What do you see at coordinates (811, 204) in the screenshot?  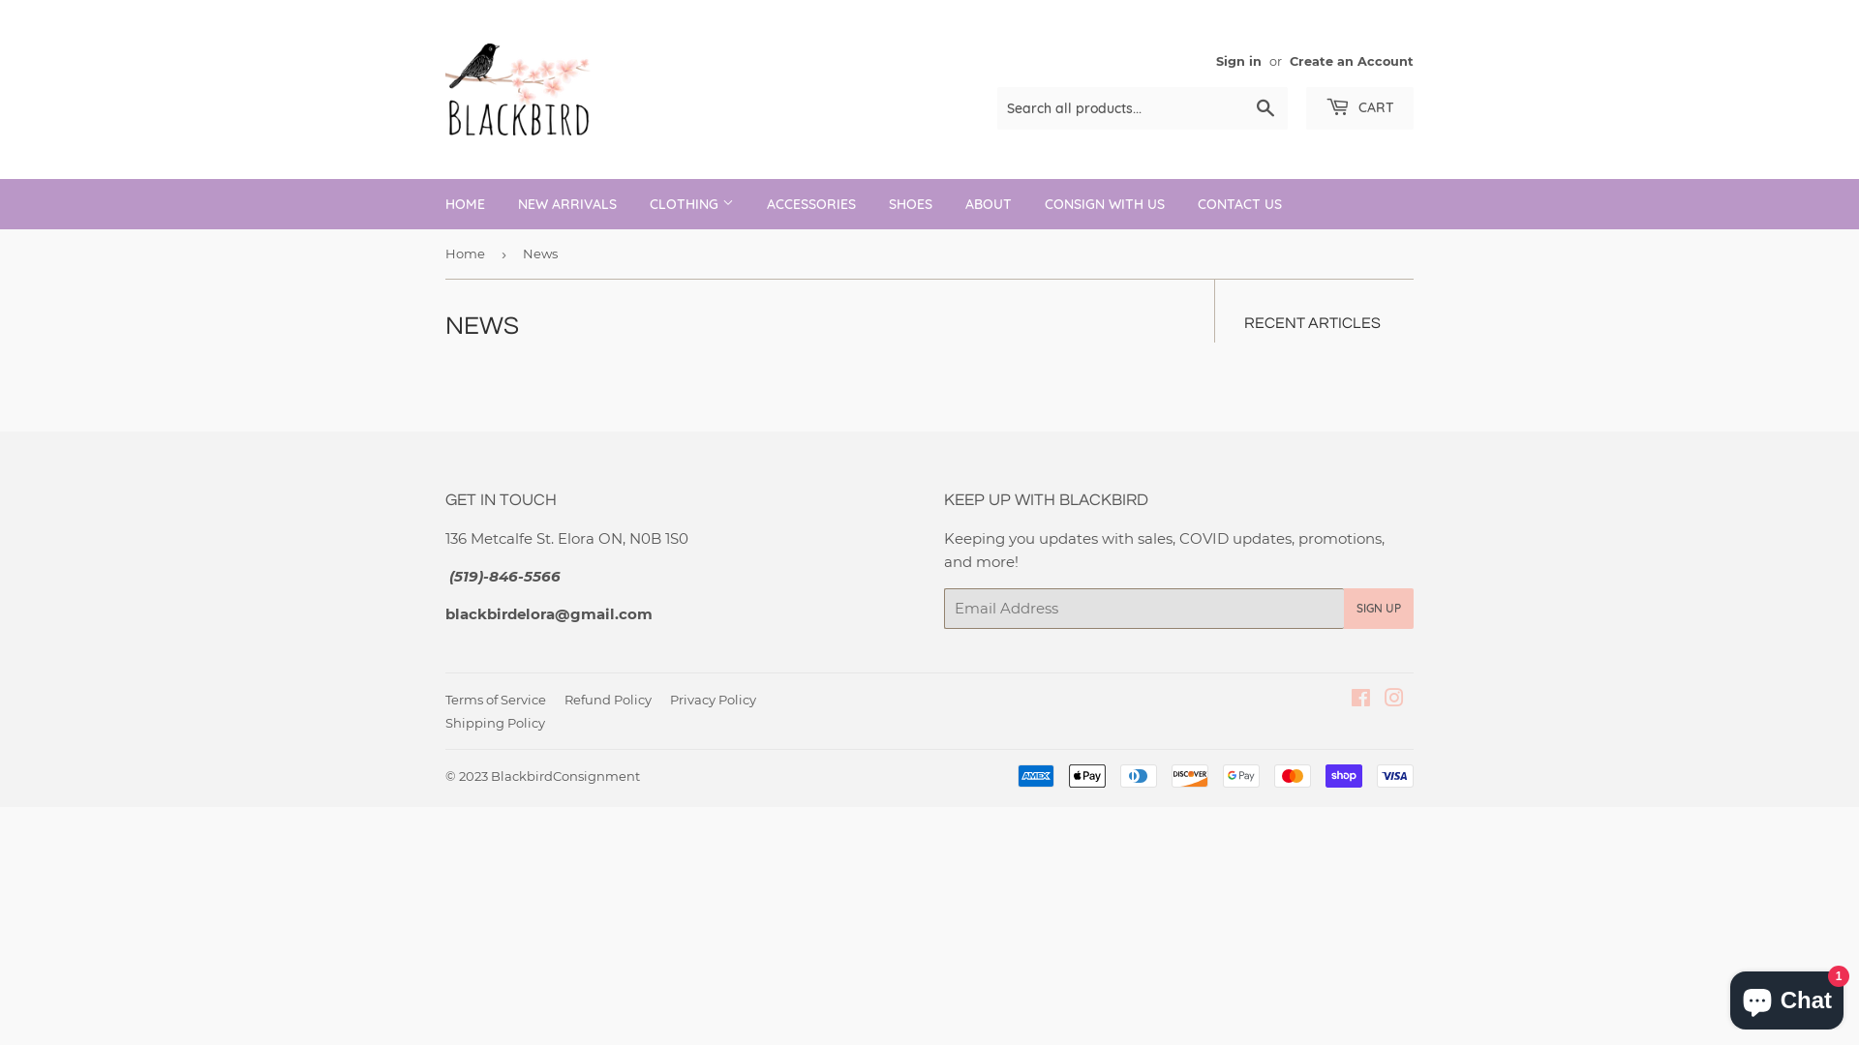 I see `ACCESSORIES` at bounding box center [811, 204].